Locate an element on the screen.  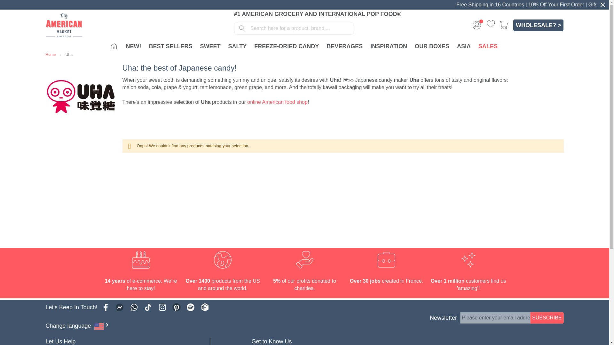
SALTY is located at coordinates (237, 46).